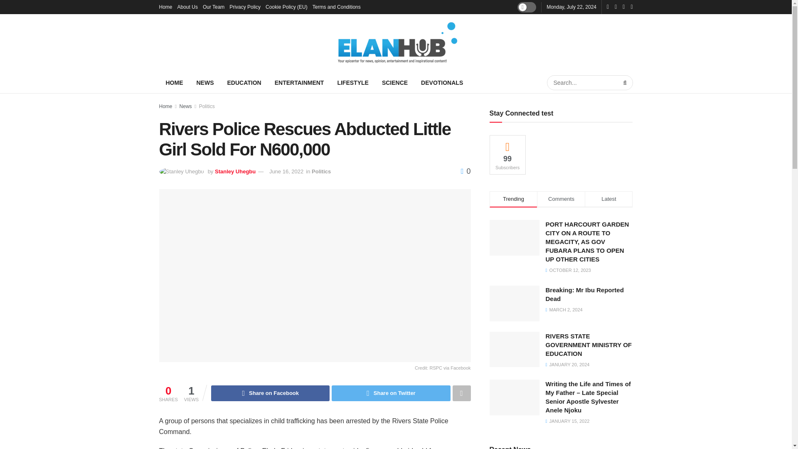  I want to click on DEVOTIONALS, so click(442, 82).